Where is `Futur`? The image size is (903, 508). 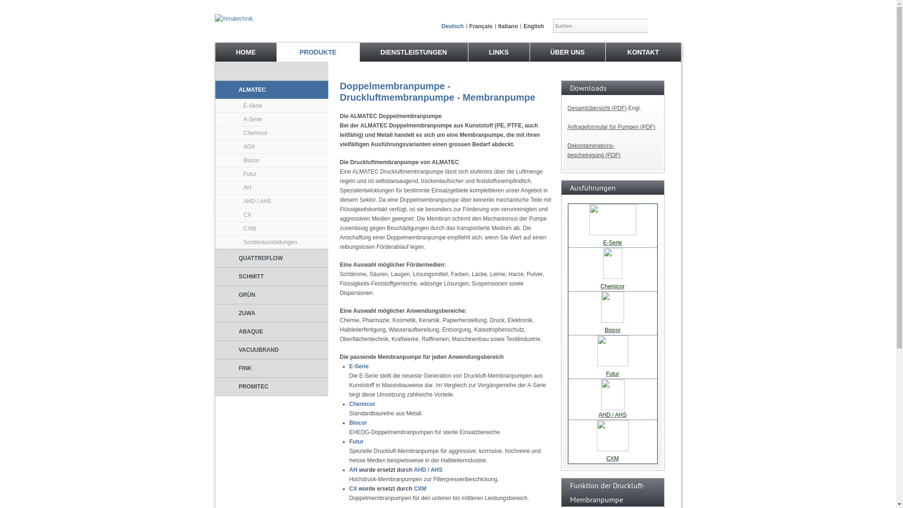 Futur is located at coordinates (612, 374).